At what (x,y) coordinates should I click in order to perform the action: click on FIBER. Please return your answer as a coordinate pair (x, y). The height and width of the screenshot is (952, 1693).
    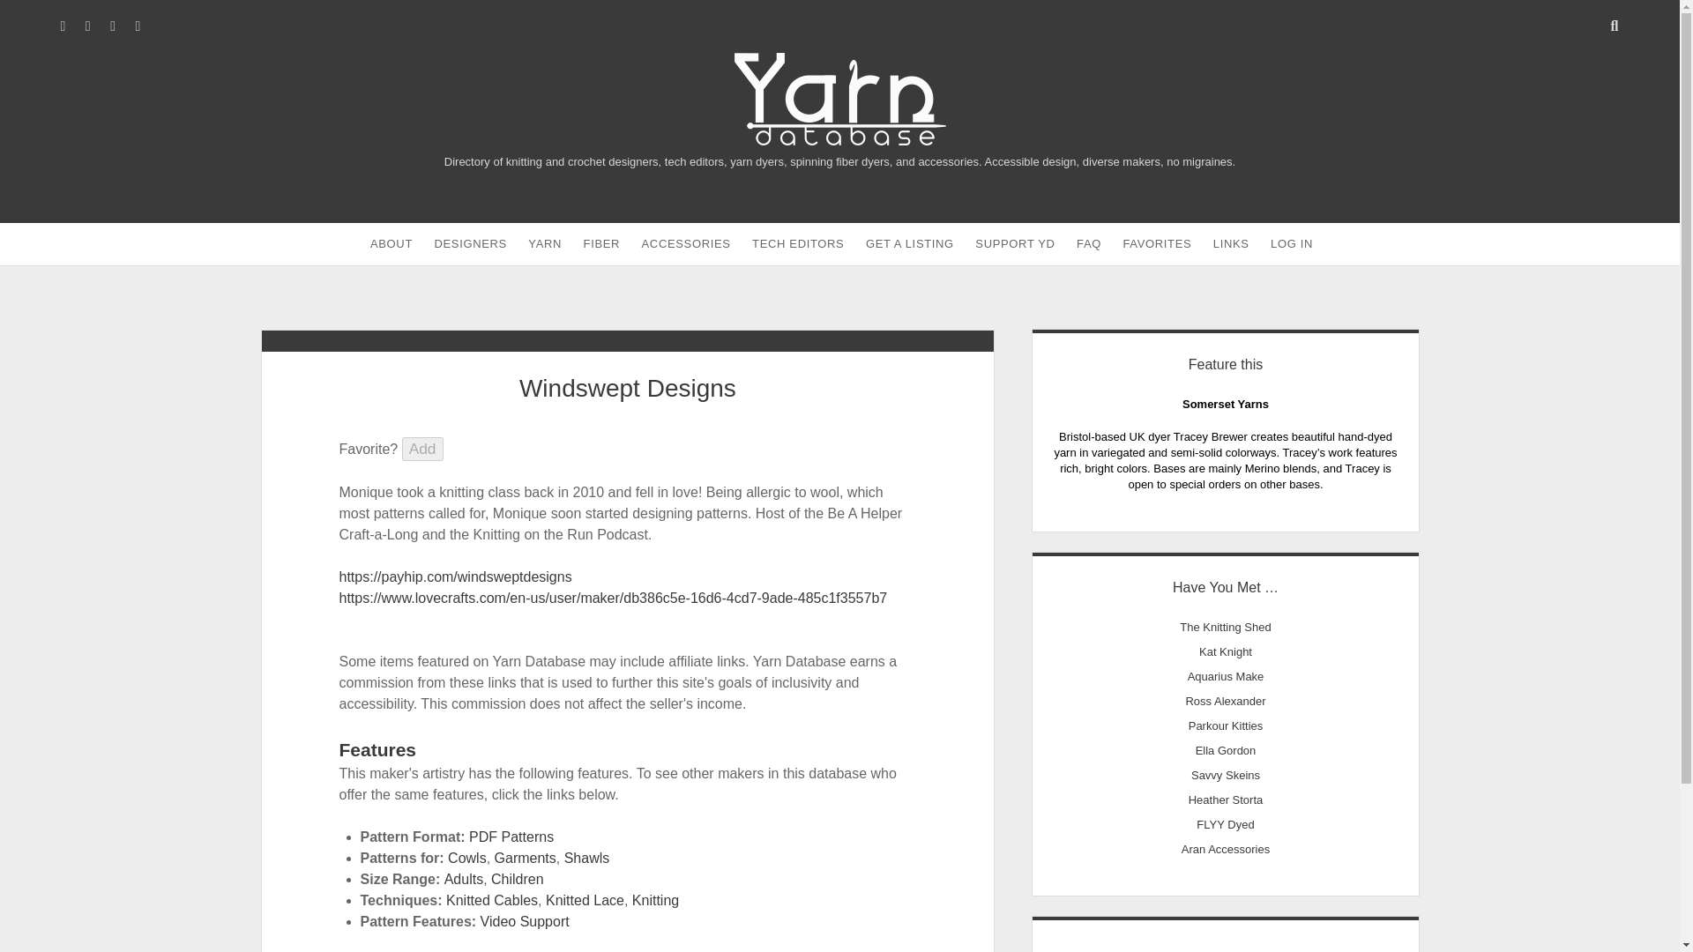
    Looking at the image, I should click on (602, 243).